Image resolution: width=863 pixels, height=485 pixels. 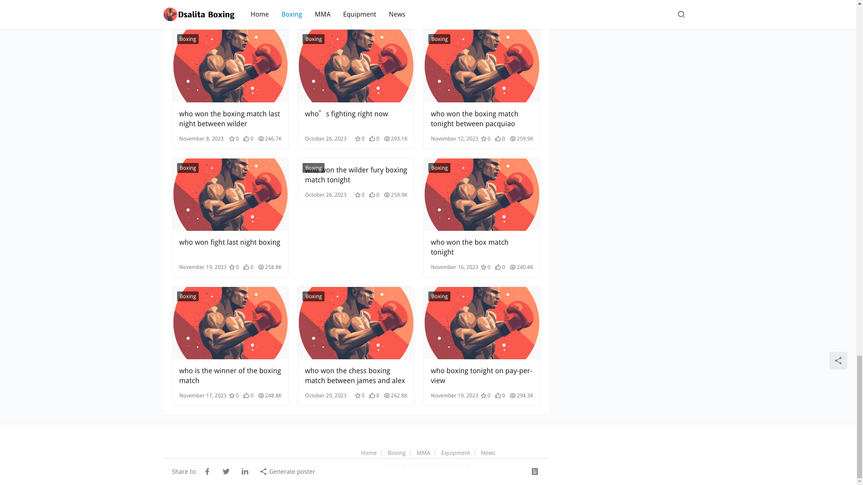 I want to click on who won the wilder fury boxing match tonight, so click(x=356, y=175).